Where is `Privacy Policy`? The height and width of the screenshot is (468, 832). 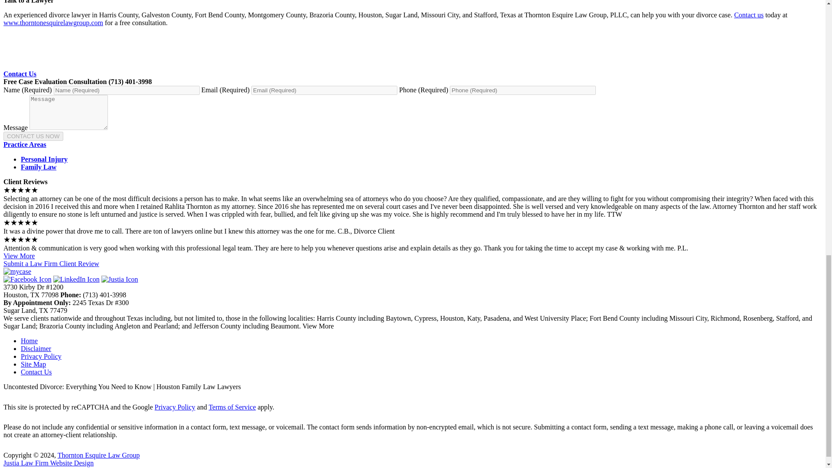
Privacy Policy is located at coordinates (175, 407).